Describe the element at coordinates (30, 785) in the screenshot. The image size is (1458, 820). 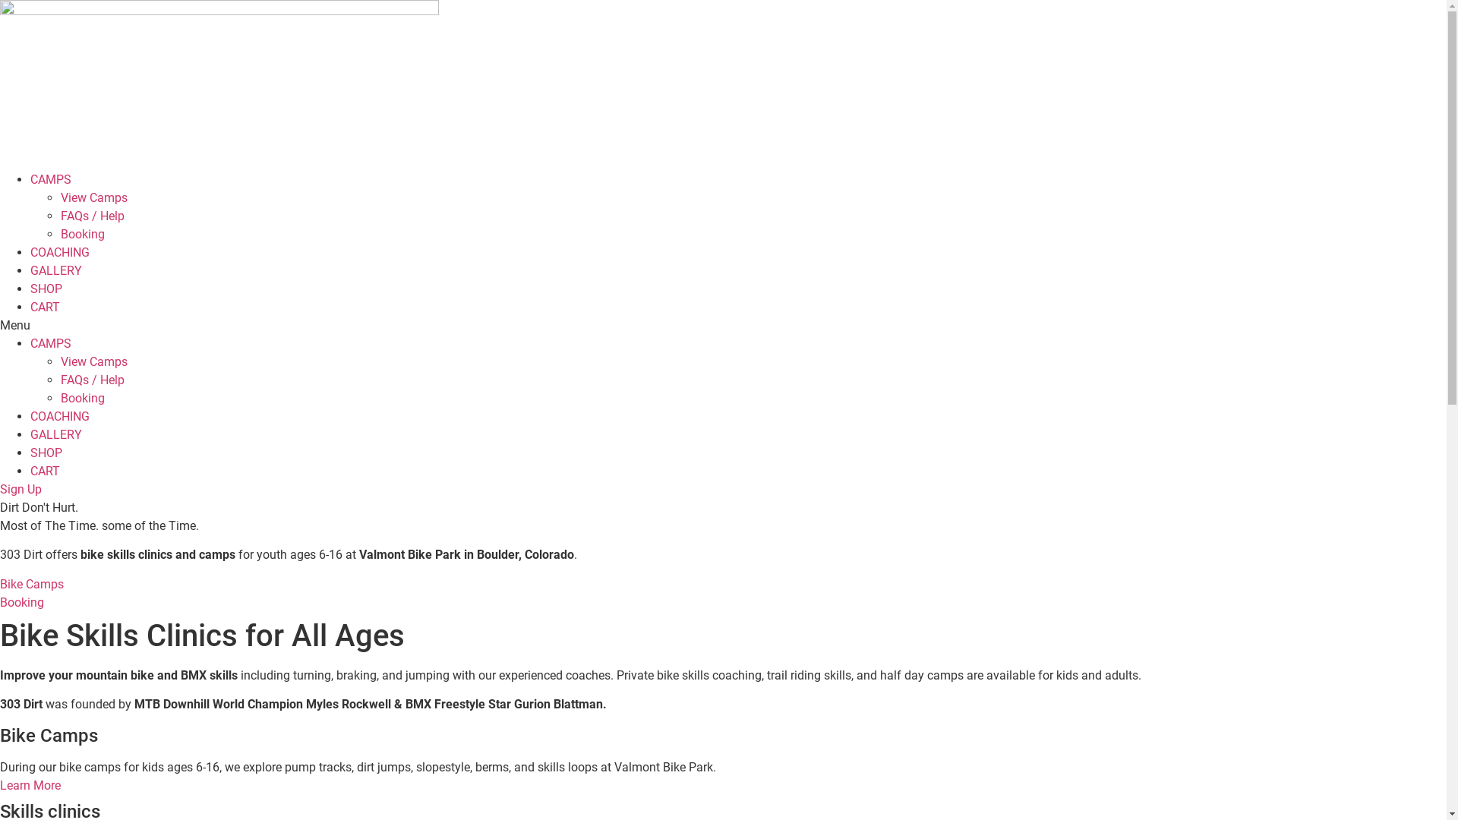
I see `Learn More` at that location.